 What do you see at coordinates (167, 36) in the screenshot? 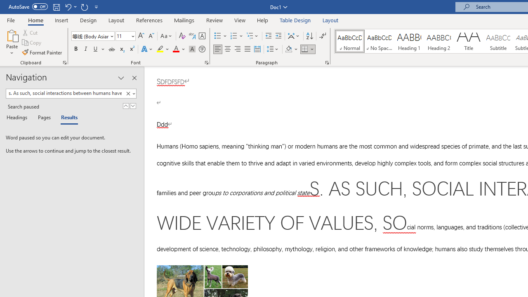
I see `Change Case` at bounding box center [167, 36].